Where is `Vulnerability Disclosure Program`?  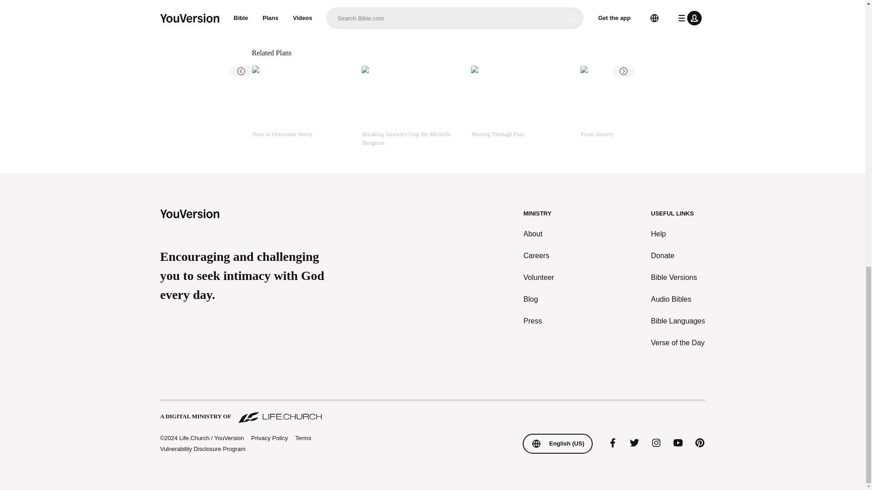
Vulnerability Disclosure Program is located at coordinates (202, 448).